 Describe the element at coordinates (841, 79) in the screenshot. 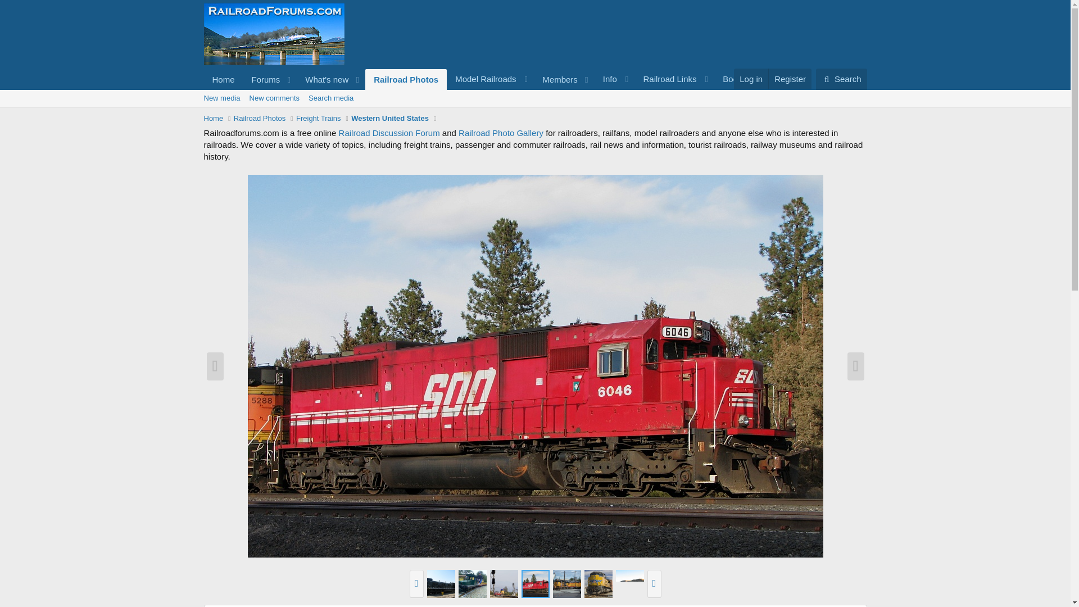

I see `Bookstore` at that location.